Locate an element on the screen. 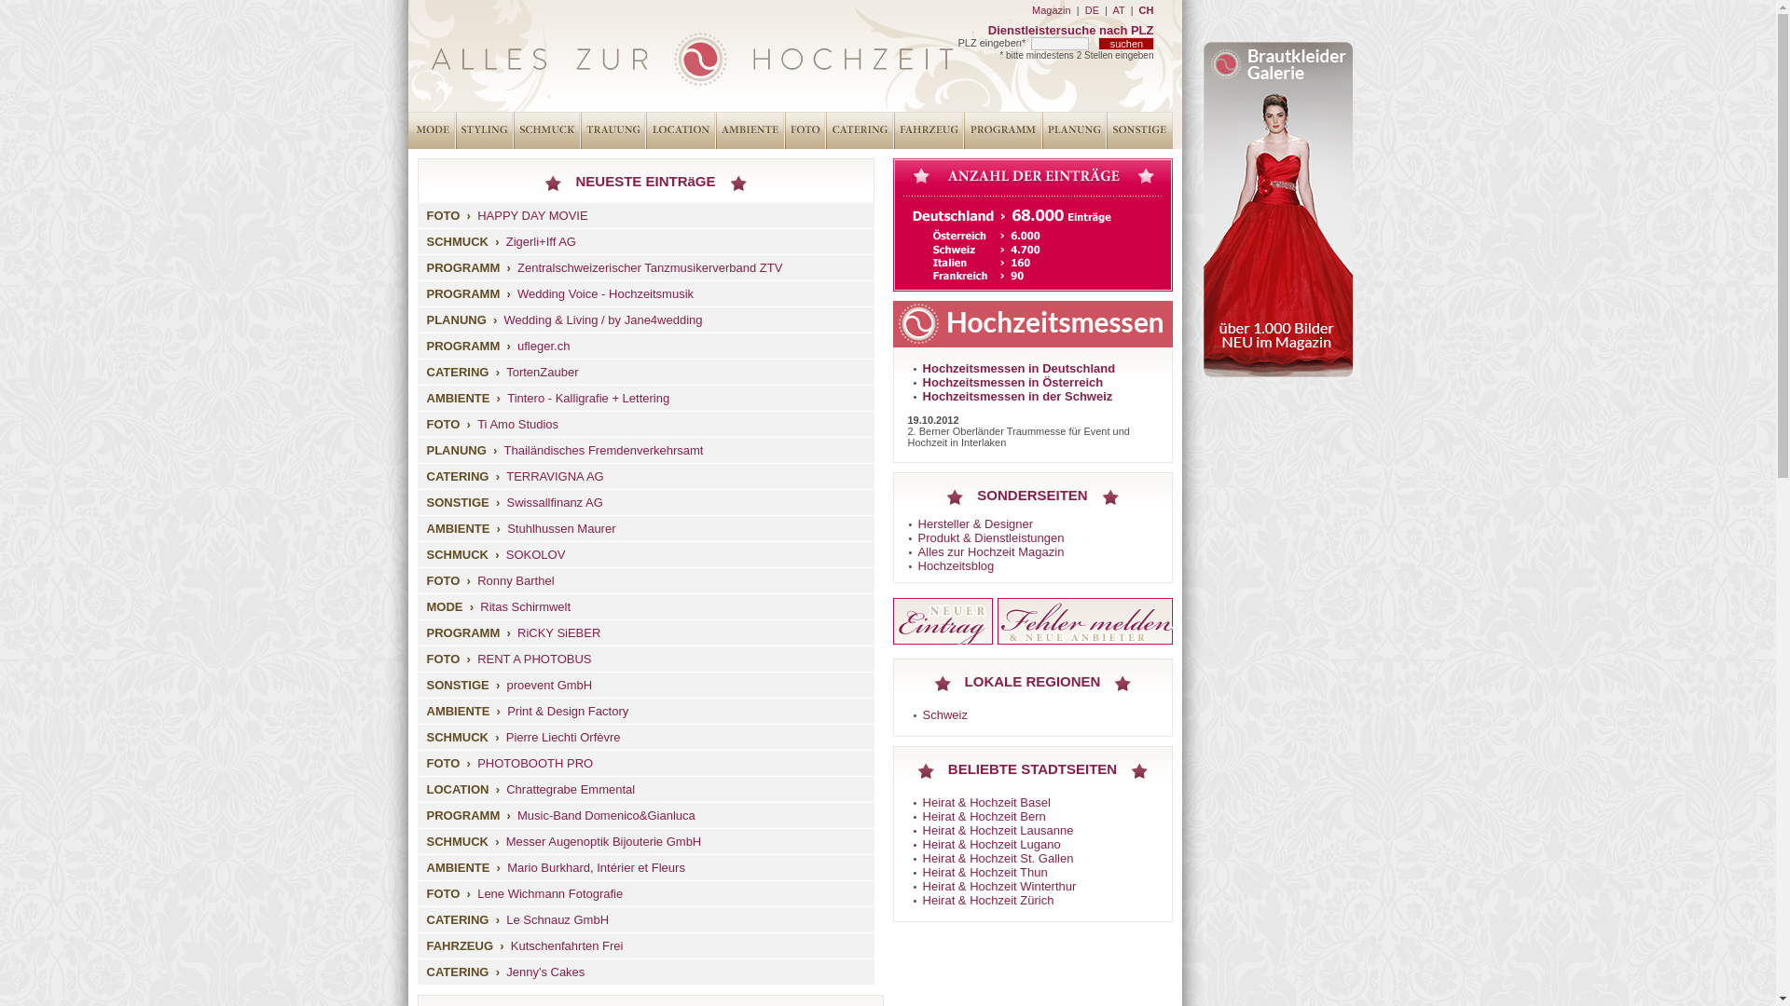  Ronny Barthel is located at coordinates (516, 581).